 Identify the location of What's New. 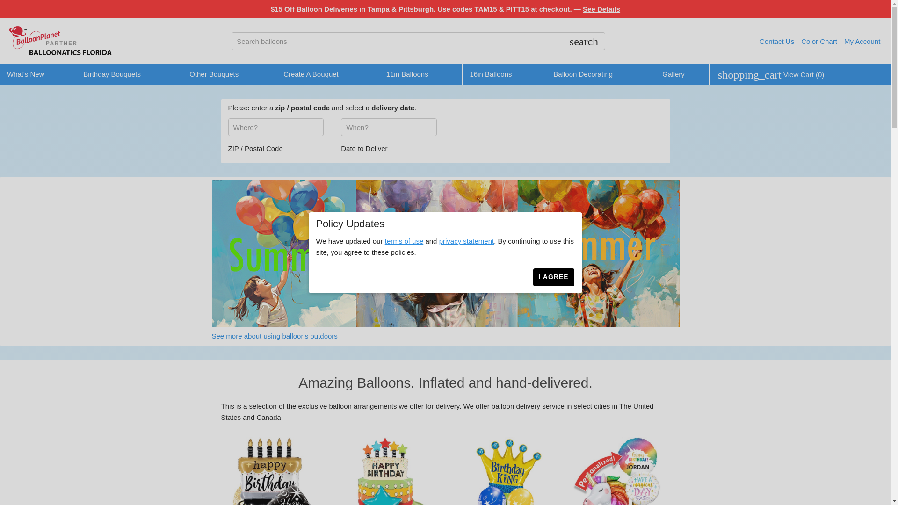
(25, 74).